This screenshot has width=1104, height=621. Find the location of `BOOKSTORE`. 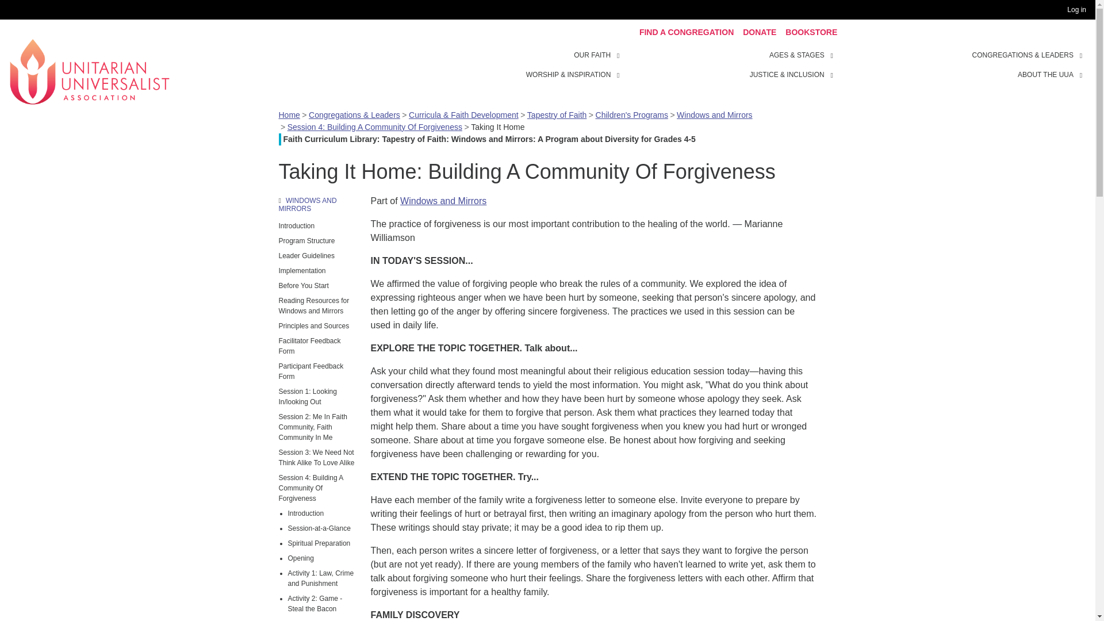

BOOKSTORE is located at coordinates (811, 32).